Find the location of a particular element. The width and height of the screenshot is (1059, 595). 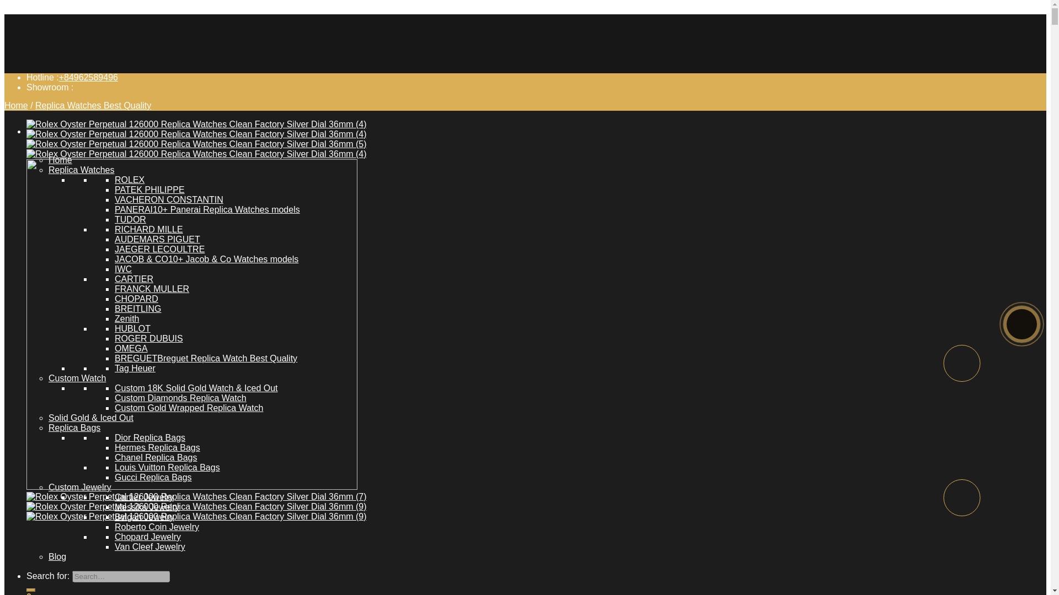

Tag Heuer is located at coordinates (135, 368).